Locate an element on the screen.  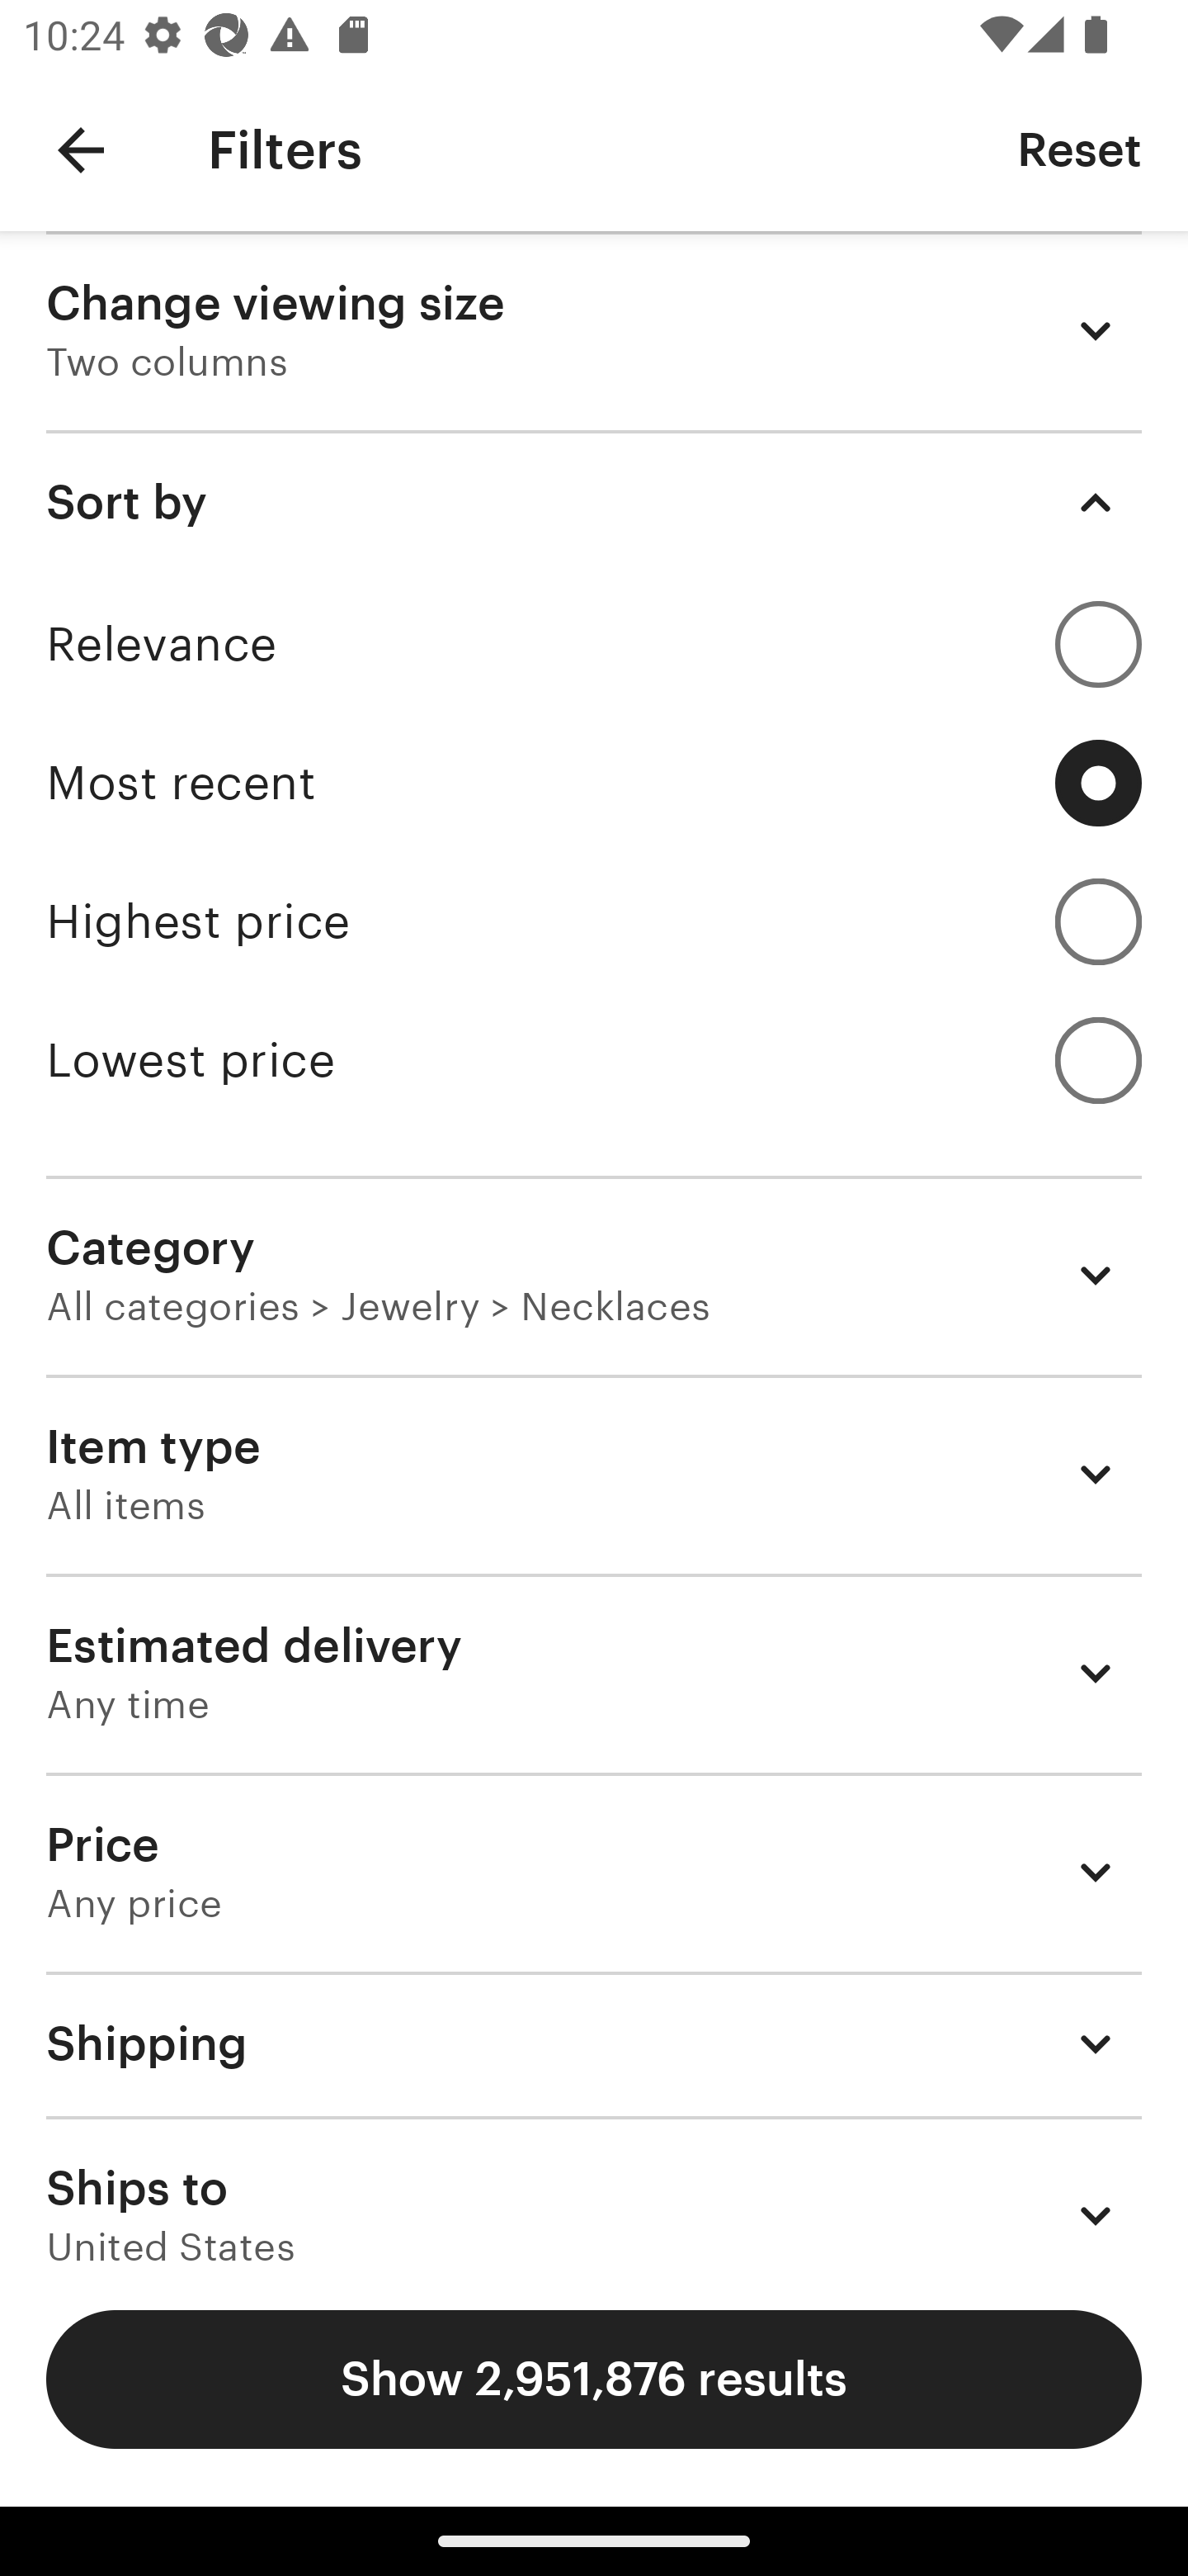
Shipping is located at coordinates (594, 2043).